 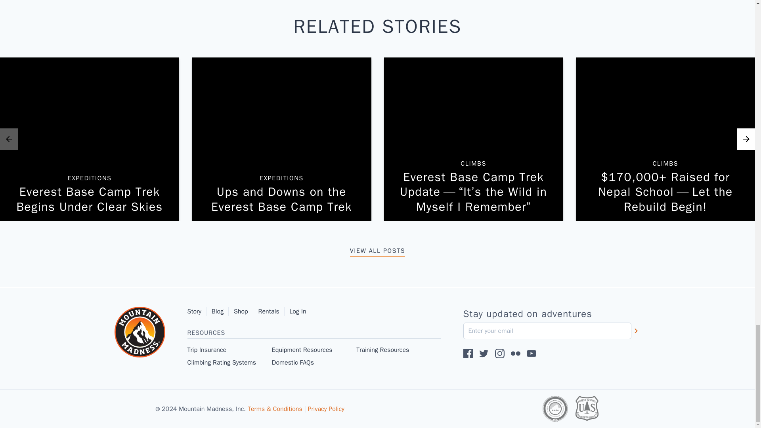 What do you see at coordinates (484, 353) in the screenshot?
I see `Trip Insurance` at bounding box center [484, 353].